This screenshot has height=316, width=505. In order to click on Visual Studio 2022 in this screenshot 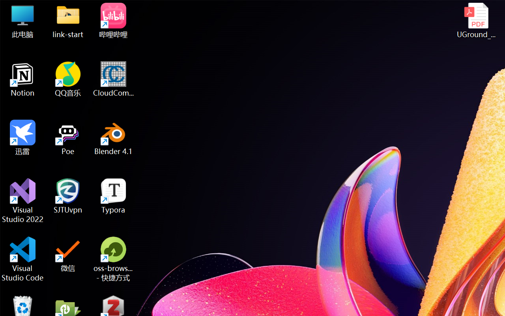, I will do `click(23, 201)`.